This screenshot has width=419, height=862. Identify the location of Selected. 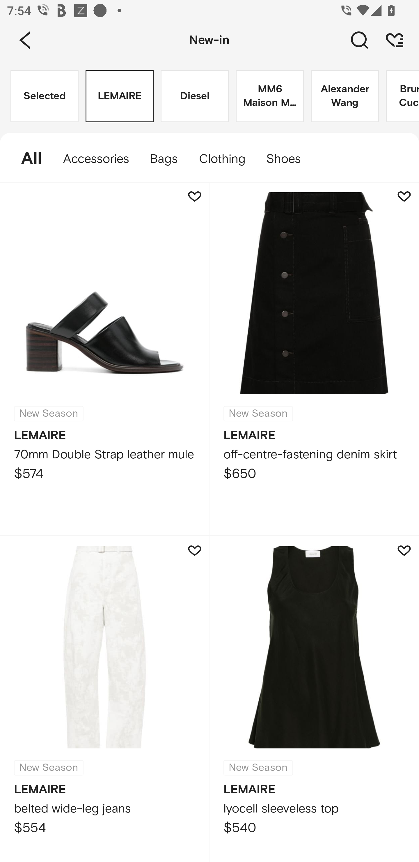
(45, 96).